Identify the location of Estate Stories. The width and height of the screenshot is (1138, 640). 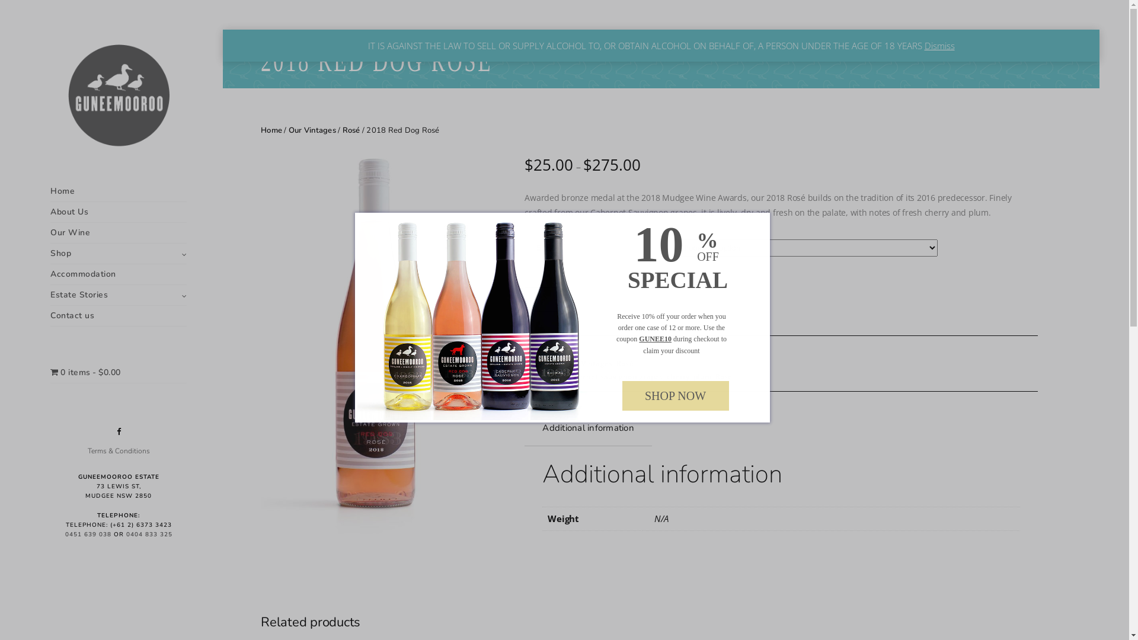
(119, 295).